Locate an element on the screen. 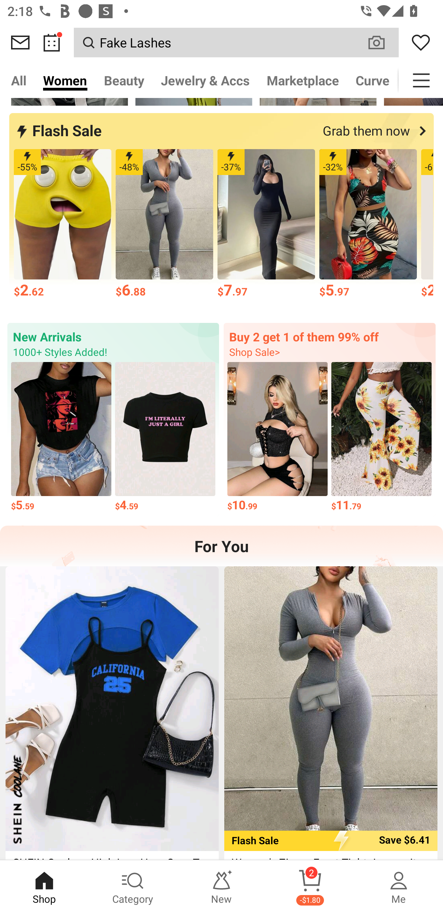 The image size is (443, 912). New is located at coordinates (221, 886).